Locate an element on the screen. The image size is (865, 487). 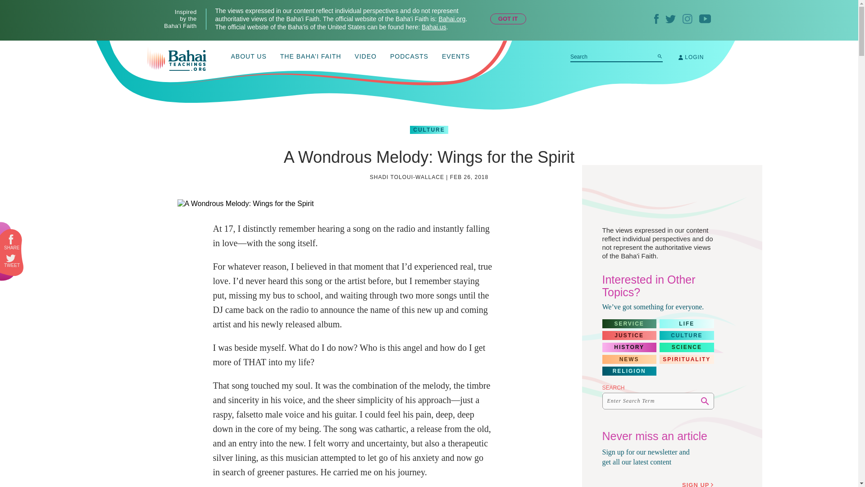
SPIRITUALITY is located at coordinates (687, 359).